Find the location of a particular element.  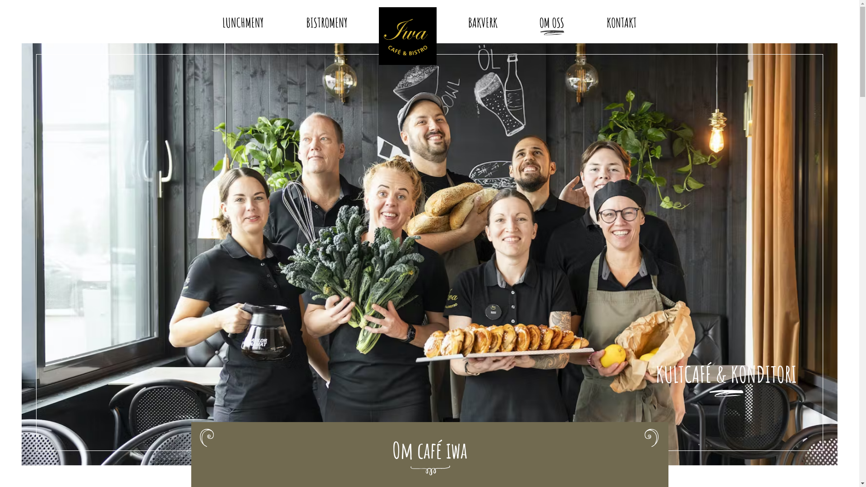

OM OSS is located at coordinates (552, 22).